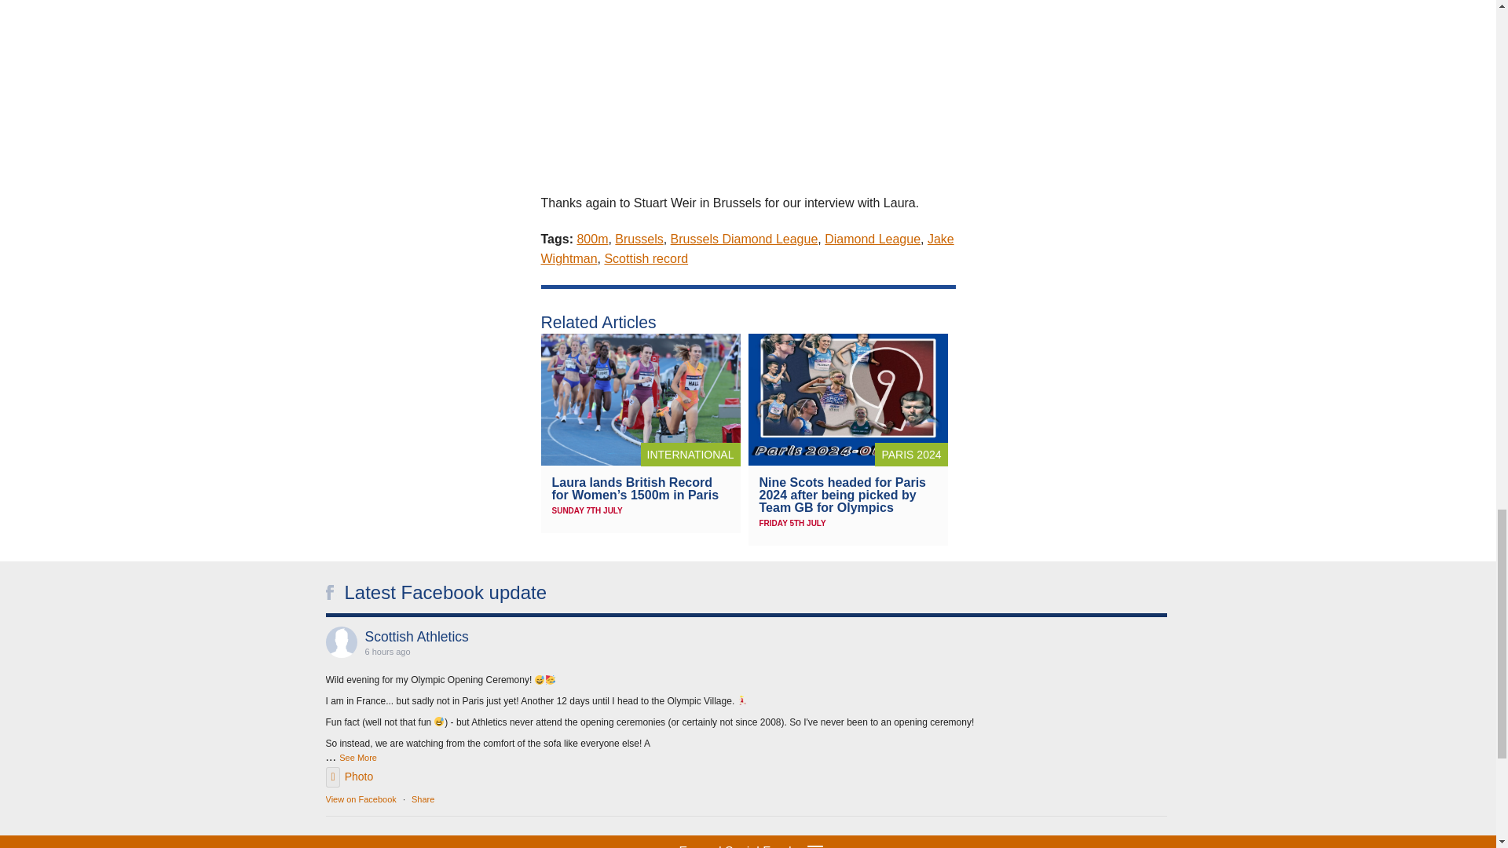  I want to click on Laura Muir on her 1500m run at Brussels Diamond League 2022, so click(747, 86).